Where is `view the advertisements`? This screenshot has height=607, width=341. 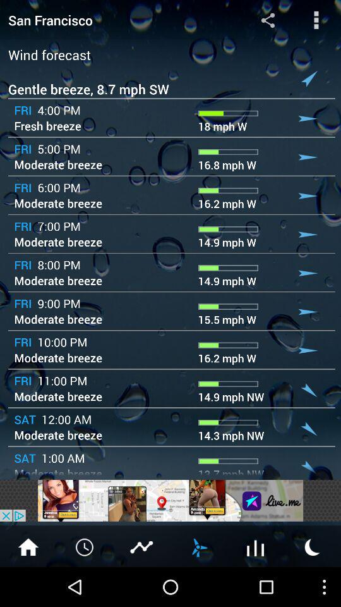 view the advertisements is located at coordinates (170, 501).